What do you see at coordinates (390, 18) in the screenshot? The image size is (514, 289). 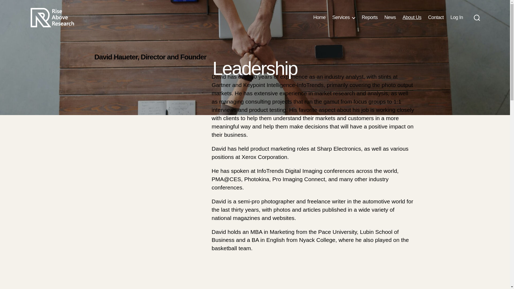 I see `News` at bounding box center [390, 18].